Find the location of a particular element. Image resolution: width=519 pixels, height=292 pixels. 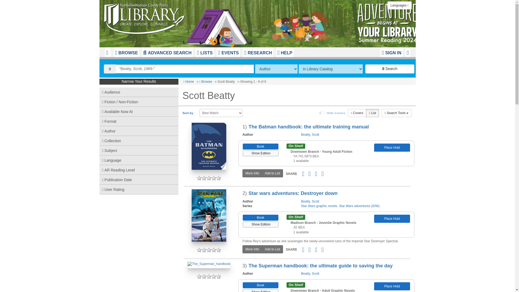

 Search is located at coordinates (390, 69).